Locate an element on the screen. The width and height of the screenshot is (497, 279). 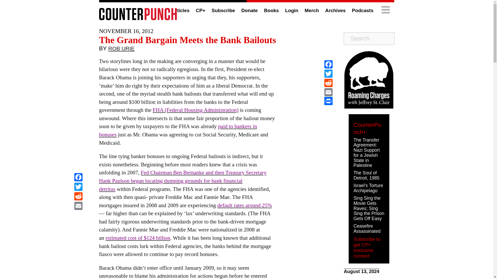
Email is located at coordinates (78, 206).